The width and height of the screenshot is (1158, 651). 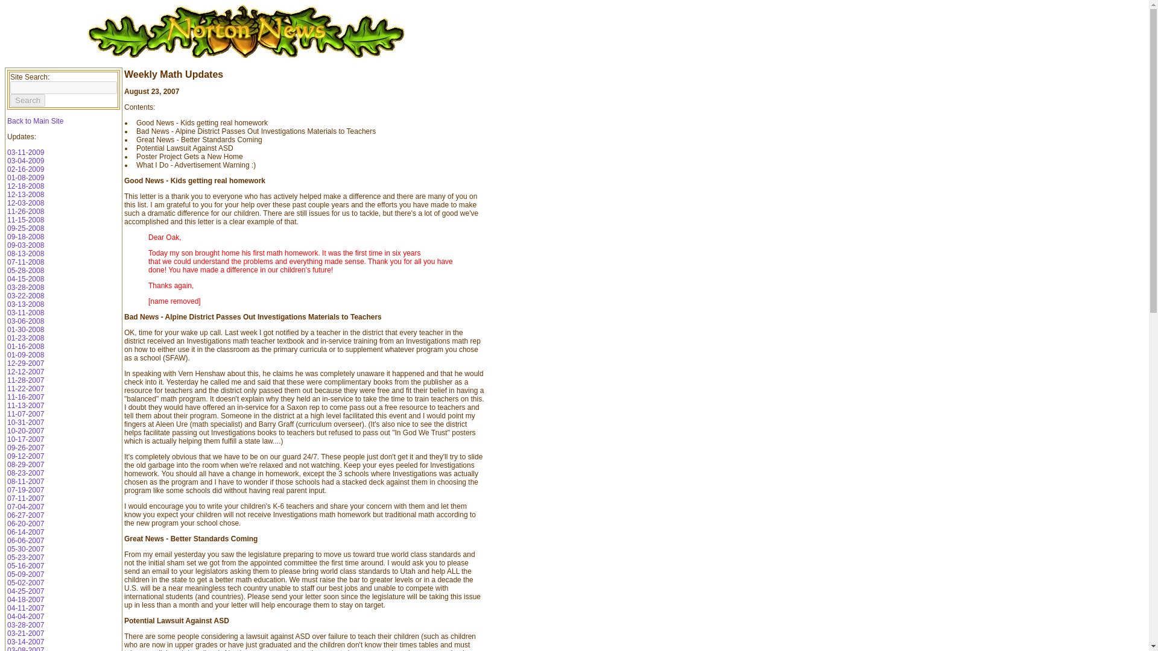 What do you see at coordinates (25, 456) in the screenshot?
I see `09-12-2007` at bounding box center [25, 456].